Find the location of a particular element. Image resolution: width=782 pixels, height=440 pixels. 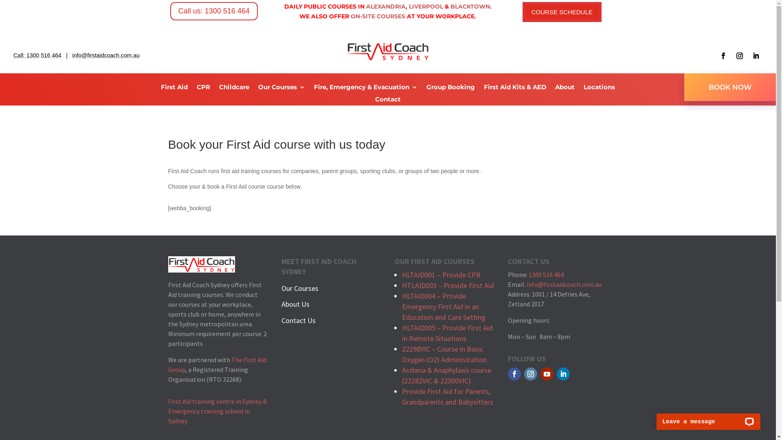

ON-SITE COURSES is located at coordinates (378, 16).